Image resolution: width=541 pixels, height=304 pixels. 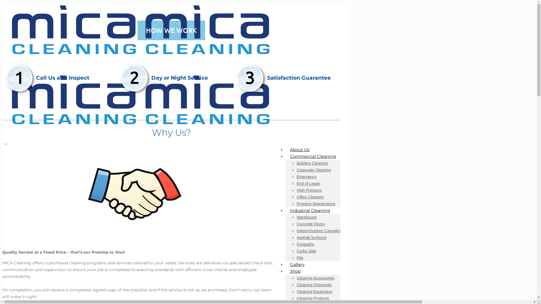 I want to click on Emergency, so click(x=307, y=177).